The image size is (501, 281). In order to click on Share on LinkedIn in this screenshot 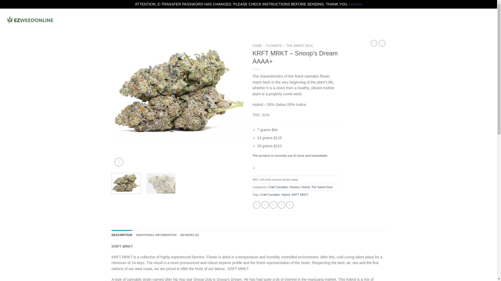, I will do `click(290, 205)`.